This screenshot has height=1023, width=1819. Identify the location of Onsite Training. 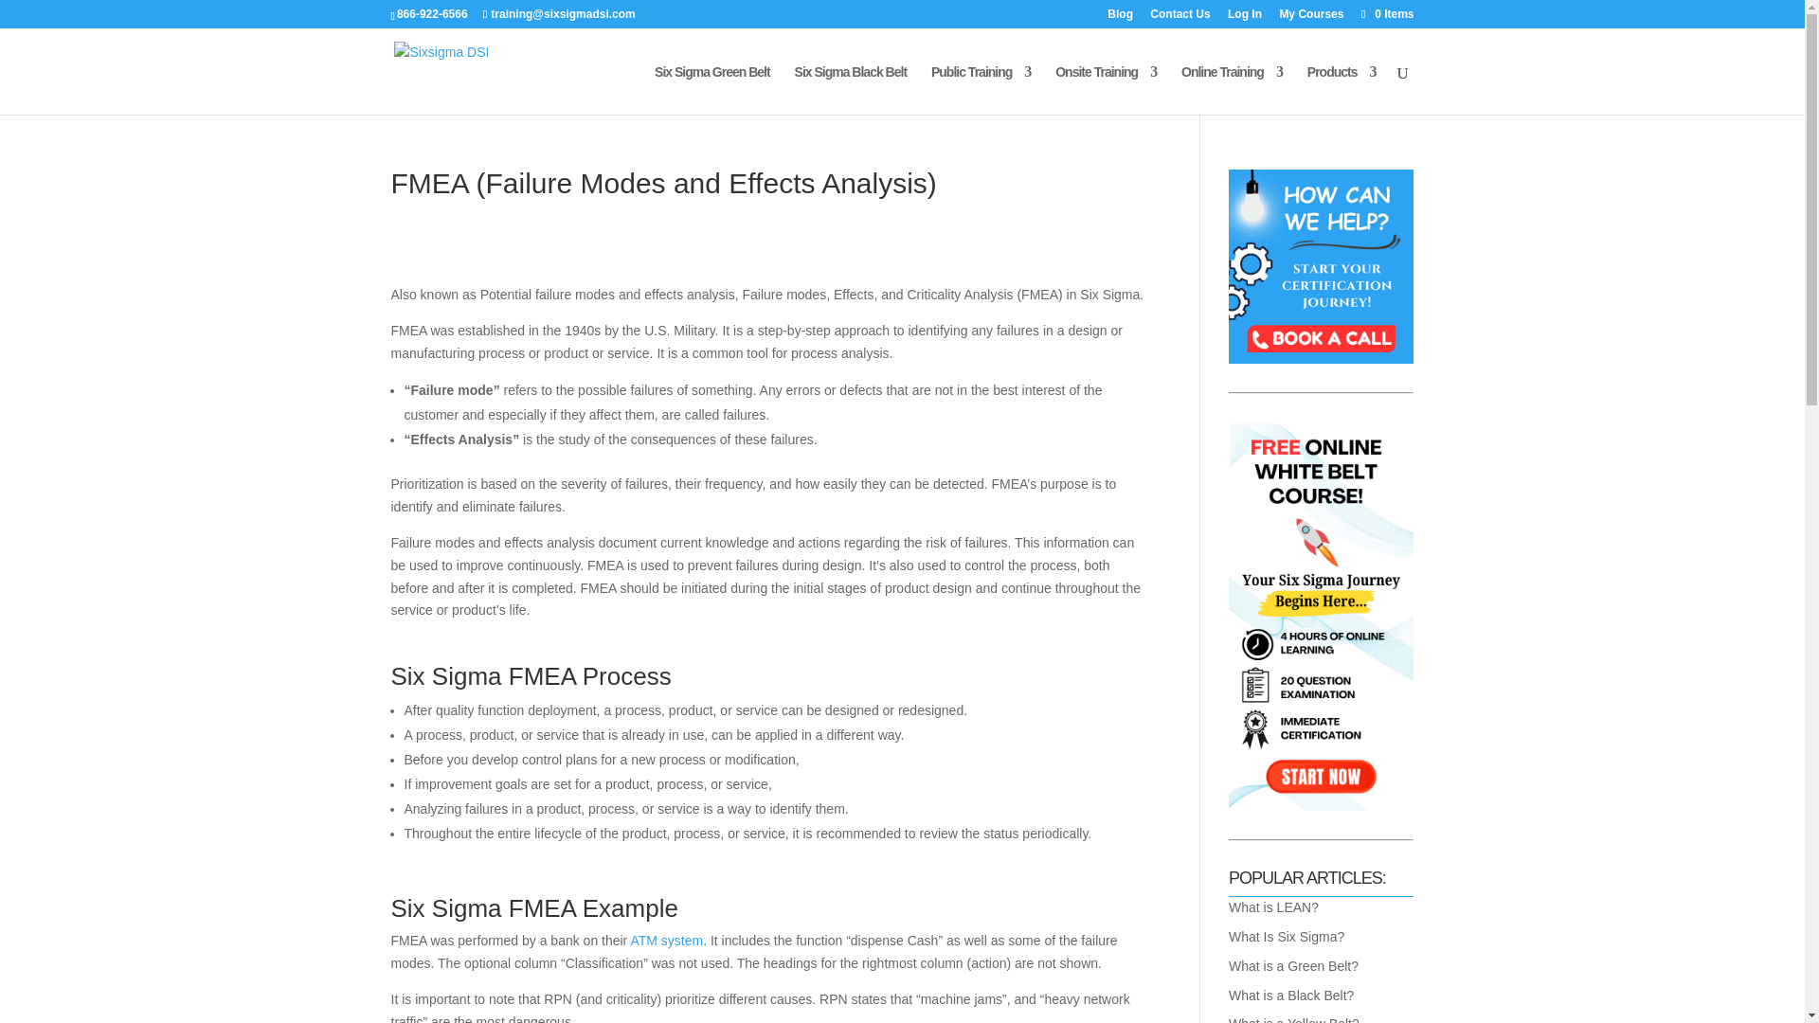
(1106, 89).